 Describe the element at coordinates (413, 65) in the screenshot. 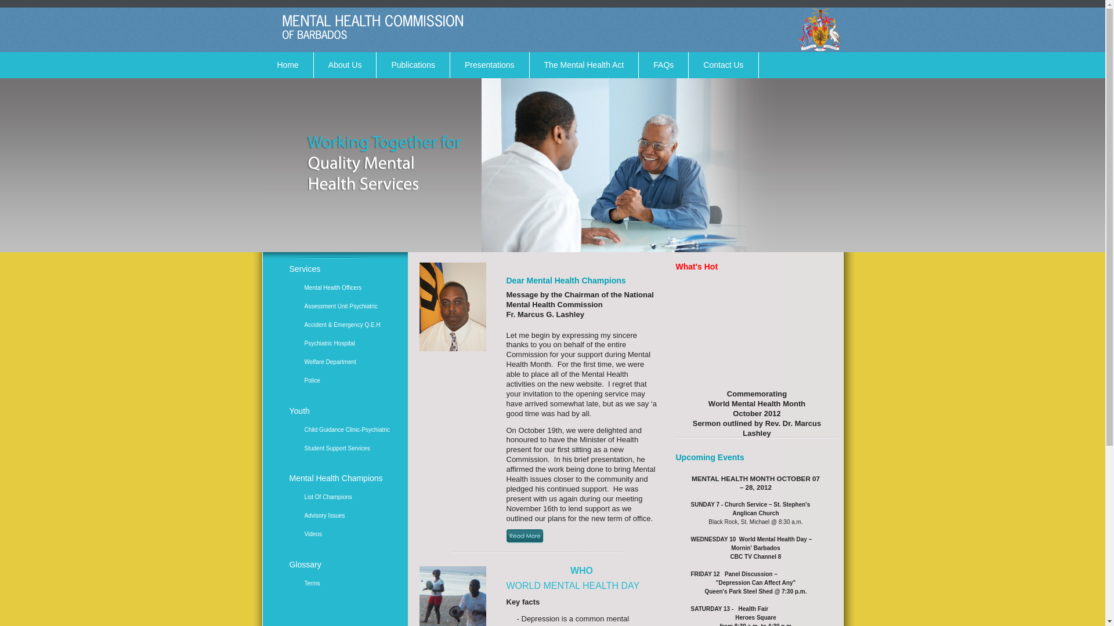

I see `Publications` at that location.